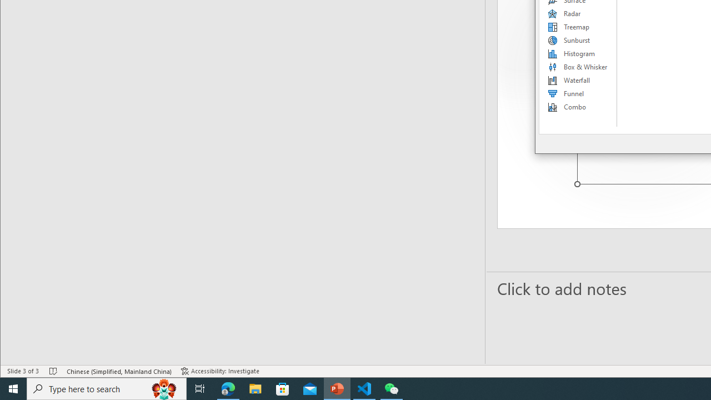 The height and width of the screenshot is (400, 711). What do you see at coordinates (578, 107) in the screenshot?
I see `Combo` at bounding box center [578, 107].